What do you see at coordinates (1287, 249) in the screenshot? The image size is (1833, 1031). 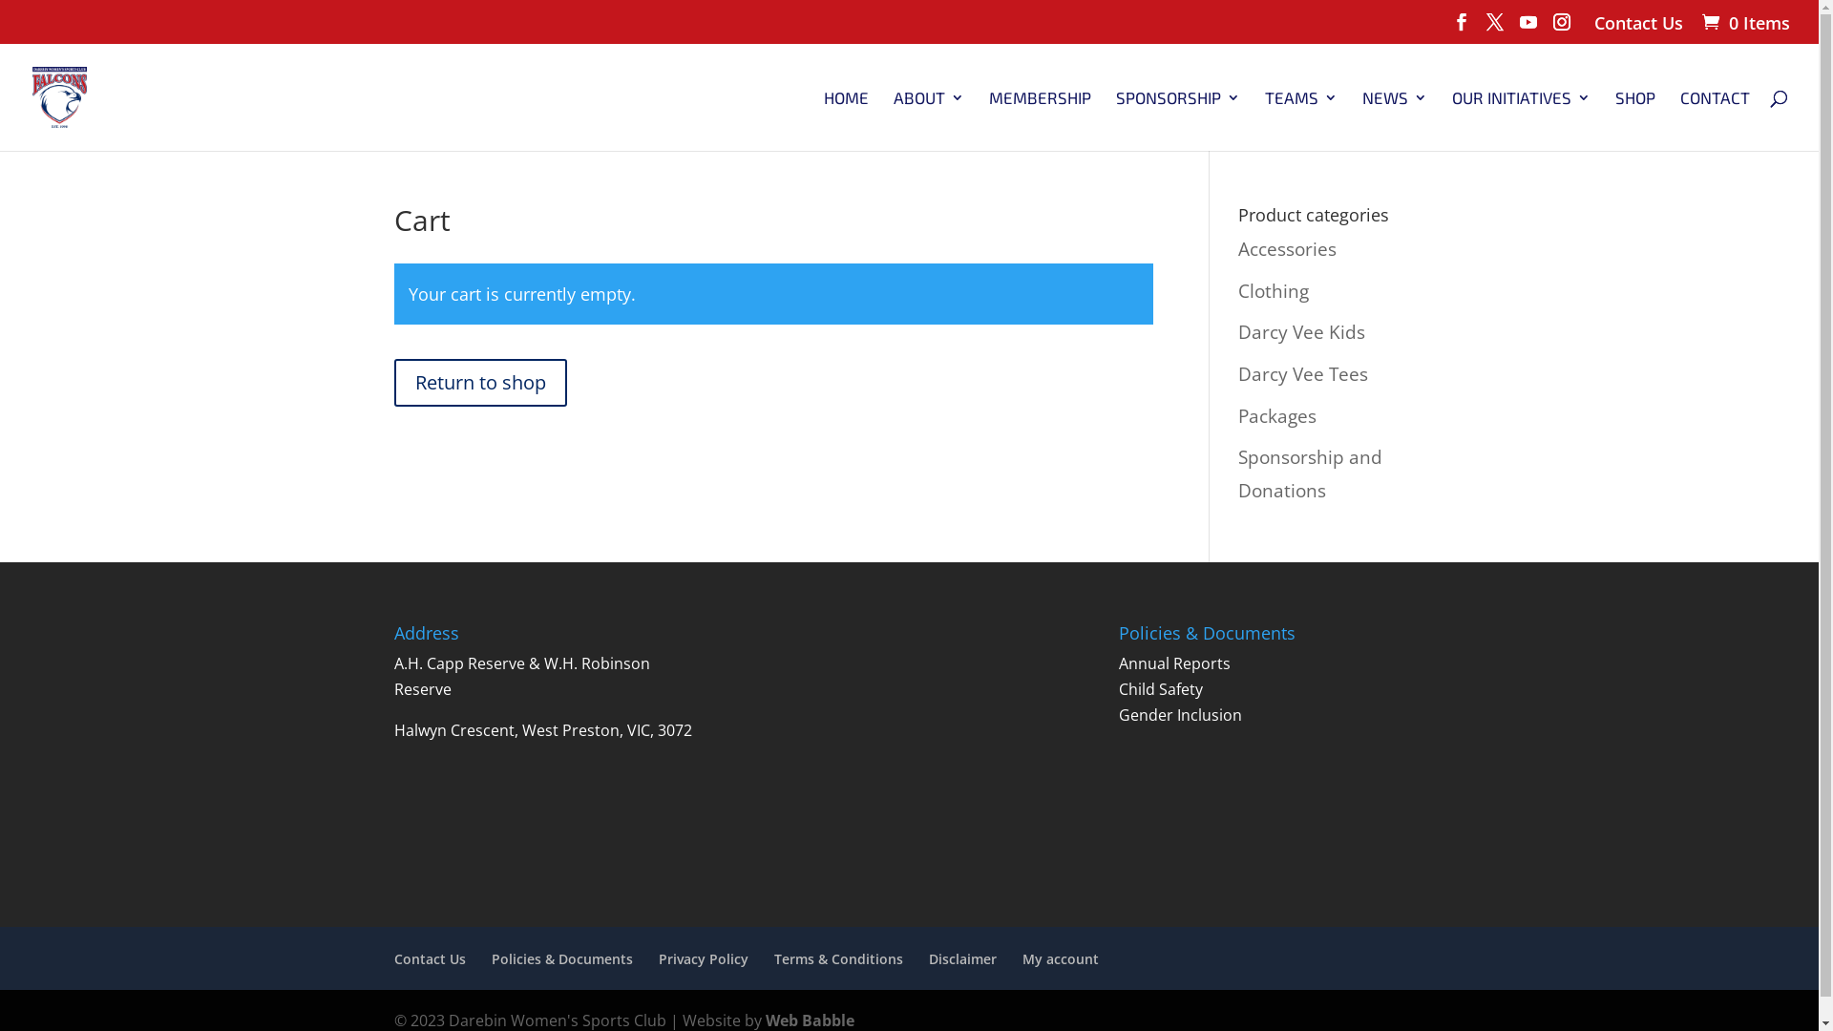 I see `Accessories` at bounding box center [1287, 249].